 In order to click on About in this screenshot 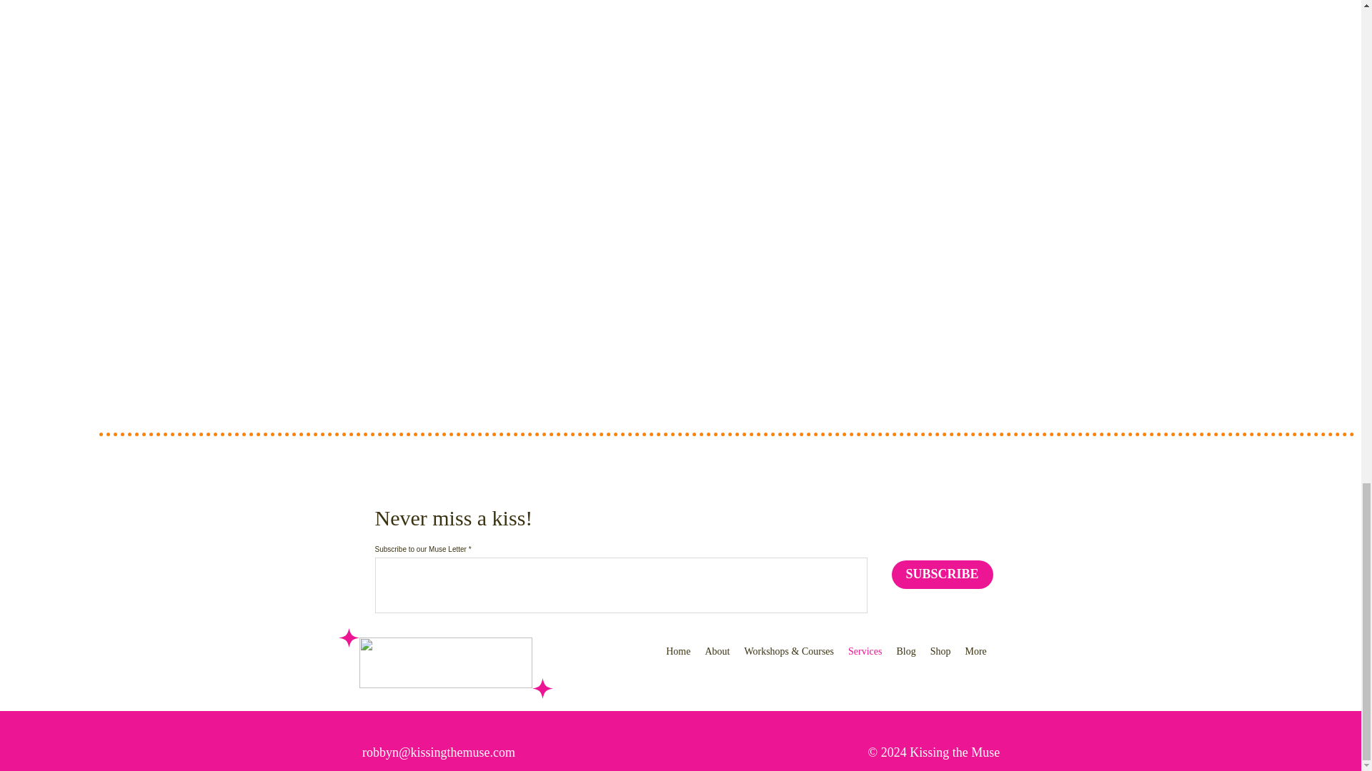, I will do `click(717, 660)`.